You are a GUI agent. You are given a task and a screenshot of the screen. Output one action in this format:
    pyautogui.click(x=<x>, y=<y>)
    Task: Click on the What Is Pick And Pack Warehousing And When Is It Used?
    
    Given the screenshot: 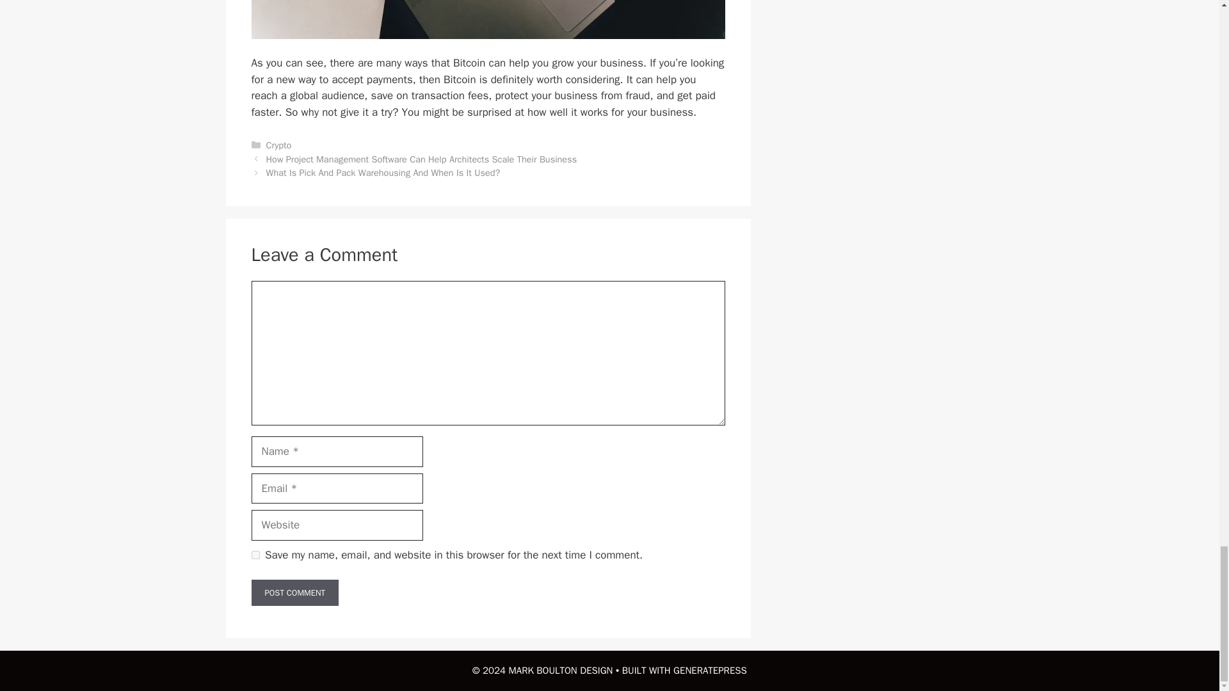 What is the action you would take?
    pyautogui.click(x=383, y=173)
    